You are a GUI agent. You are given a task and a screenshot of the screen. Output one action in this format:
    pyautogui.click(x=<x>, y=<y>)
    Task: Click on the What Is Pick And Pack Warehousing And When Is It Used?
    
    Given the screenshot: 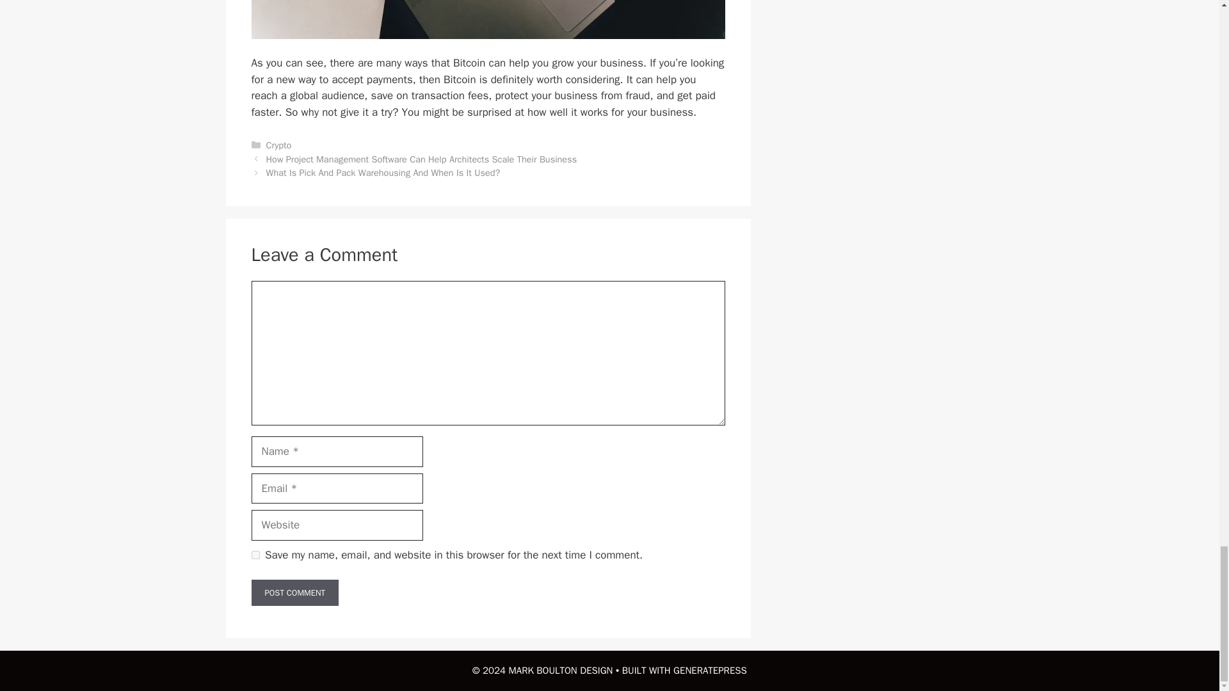 What is the action you would take?
    pyautogui.click(x=383, y=173)
    